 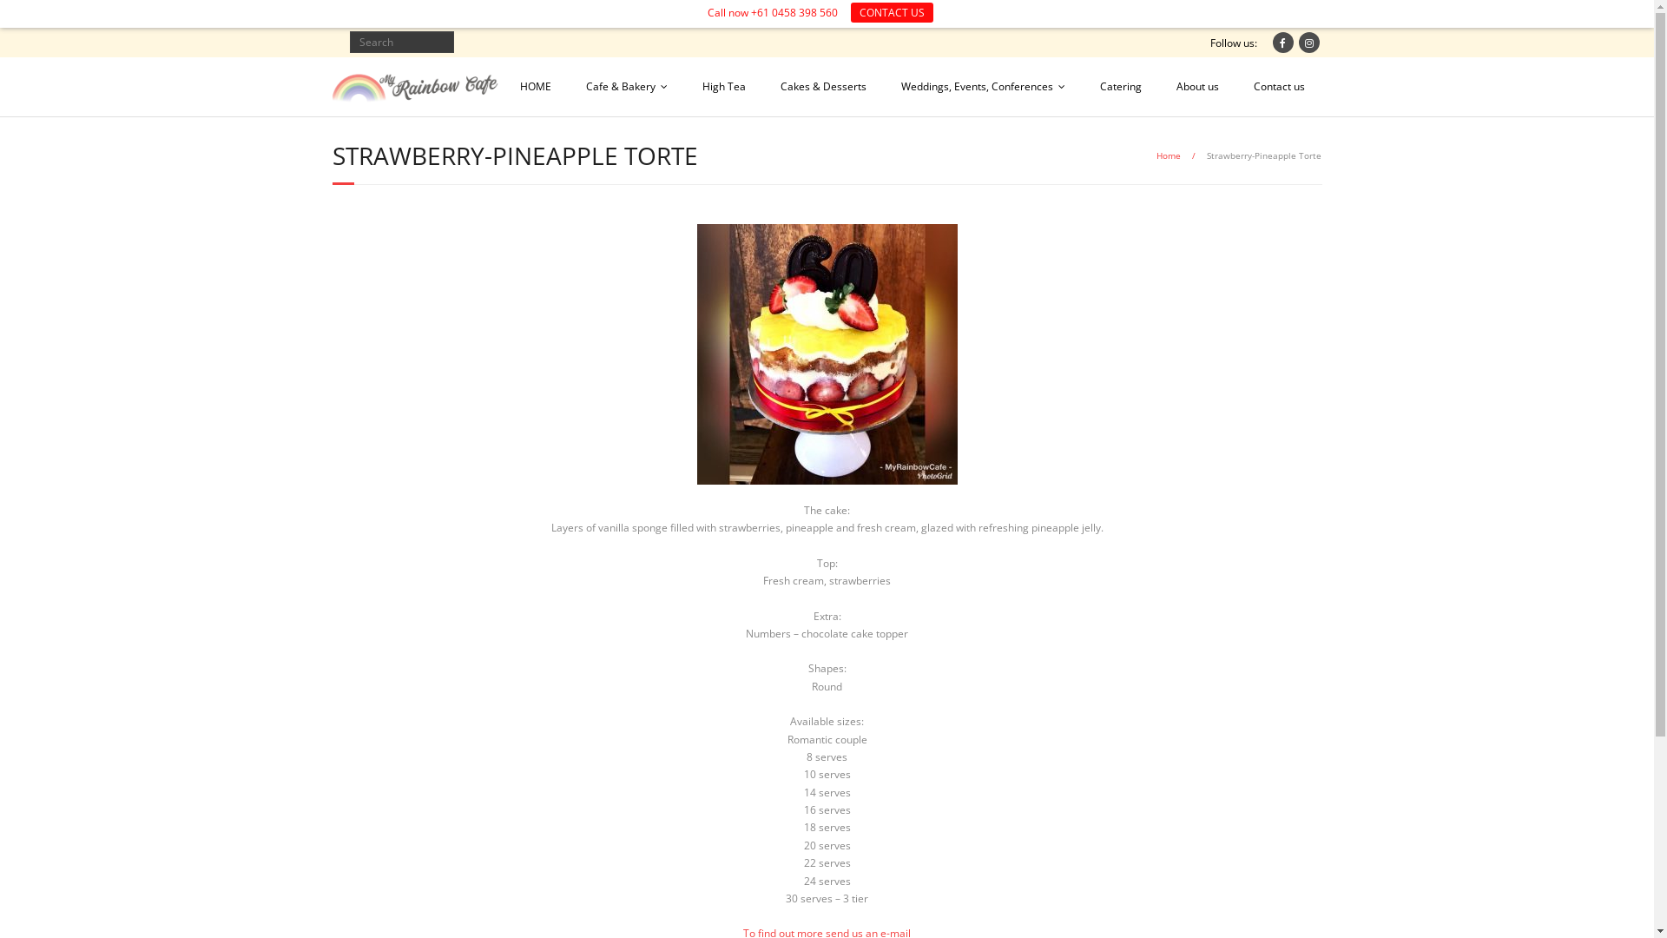 What do you see at coordinates (535, 87) in the screenshot?
I see `HOME` at bounding box center [535, 87].